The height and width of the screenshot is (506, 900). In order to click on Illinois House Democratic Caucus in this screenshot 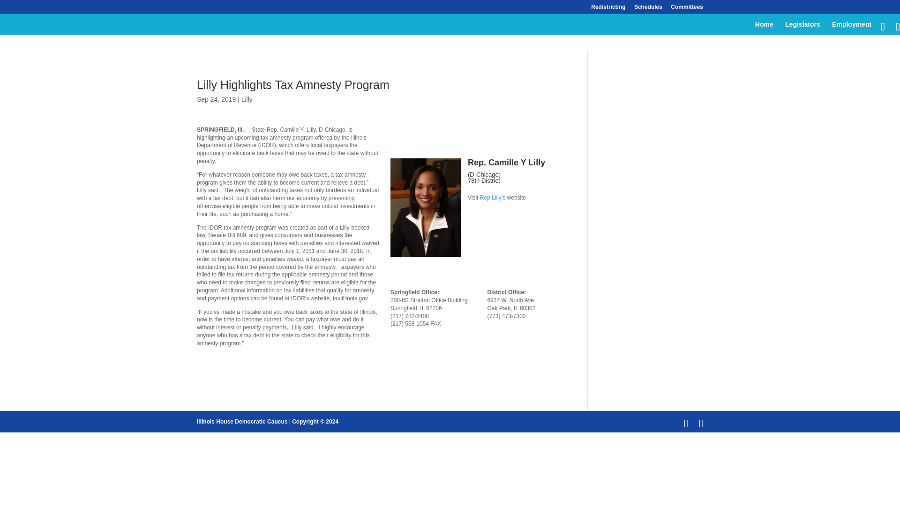, I will do `click(242, 422)`.